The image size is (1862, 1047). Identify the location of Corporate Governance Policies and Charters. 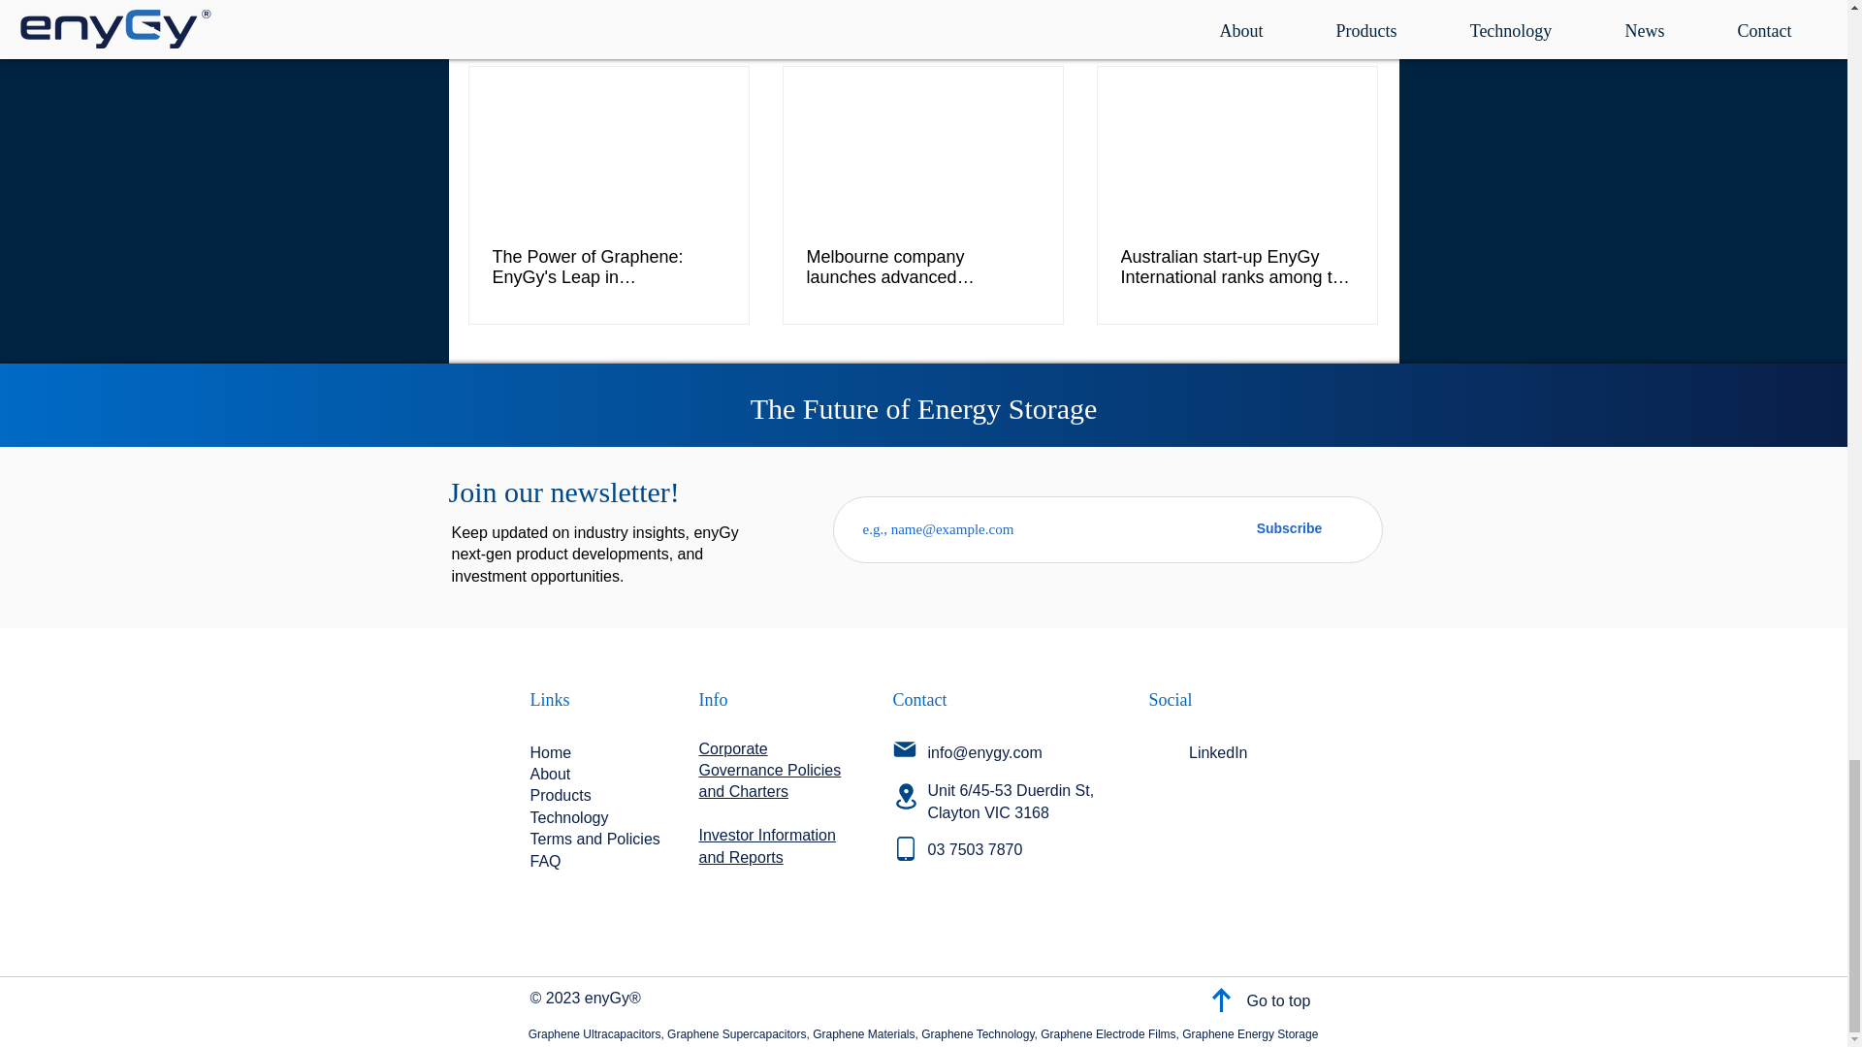
(770, 770).